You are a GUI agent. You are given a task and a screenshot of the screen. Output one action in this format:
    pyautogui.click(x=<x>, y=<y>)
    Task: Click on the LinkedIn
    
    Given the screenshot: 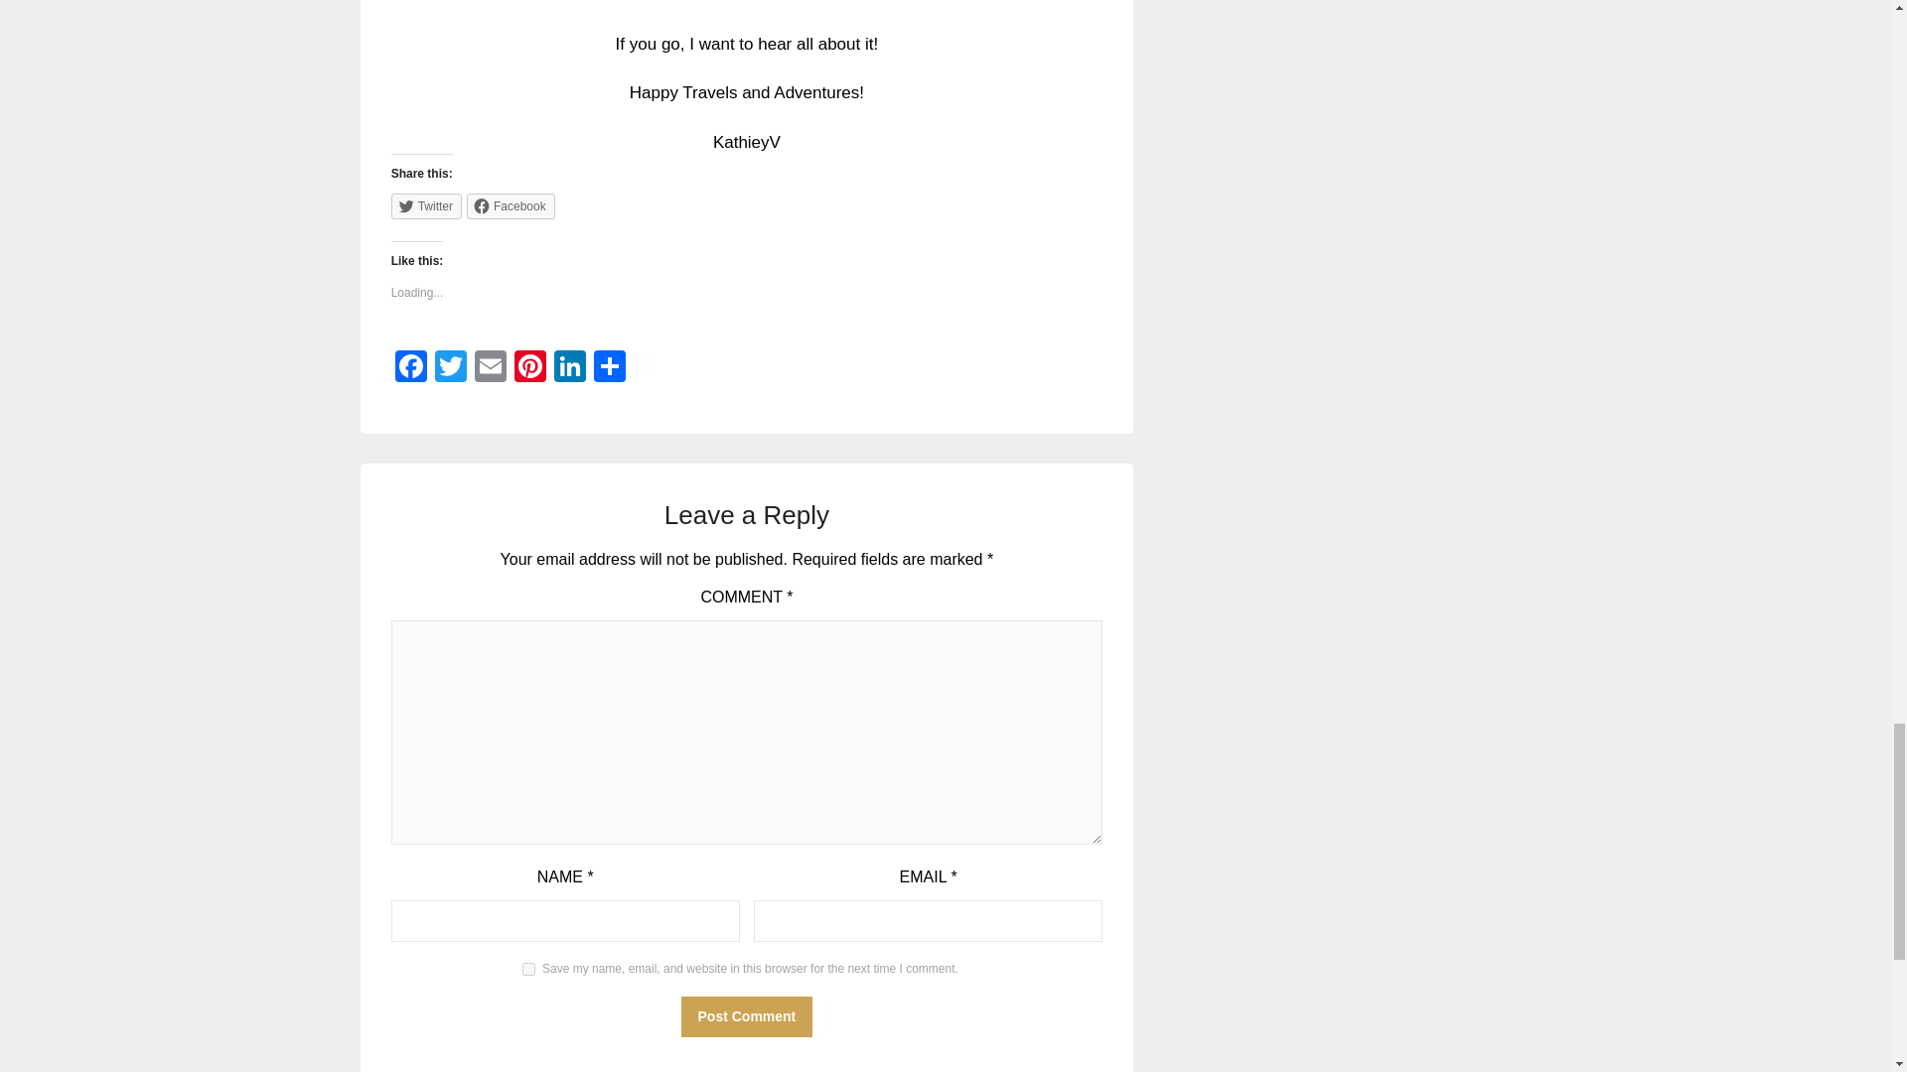 What is the action you would take?
    pyautogui.click(x=570, y=368)
    